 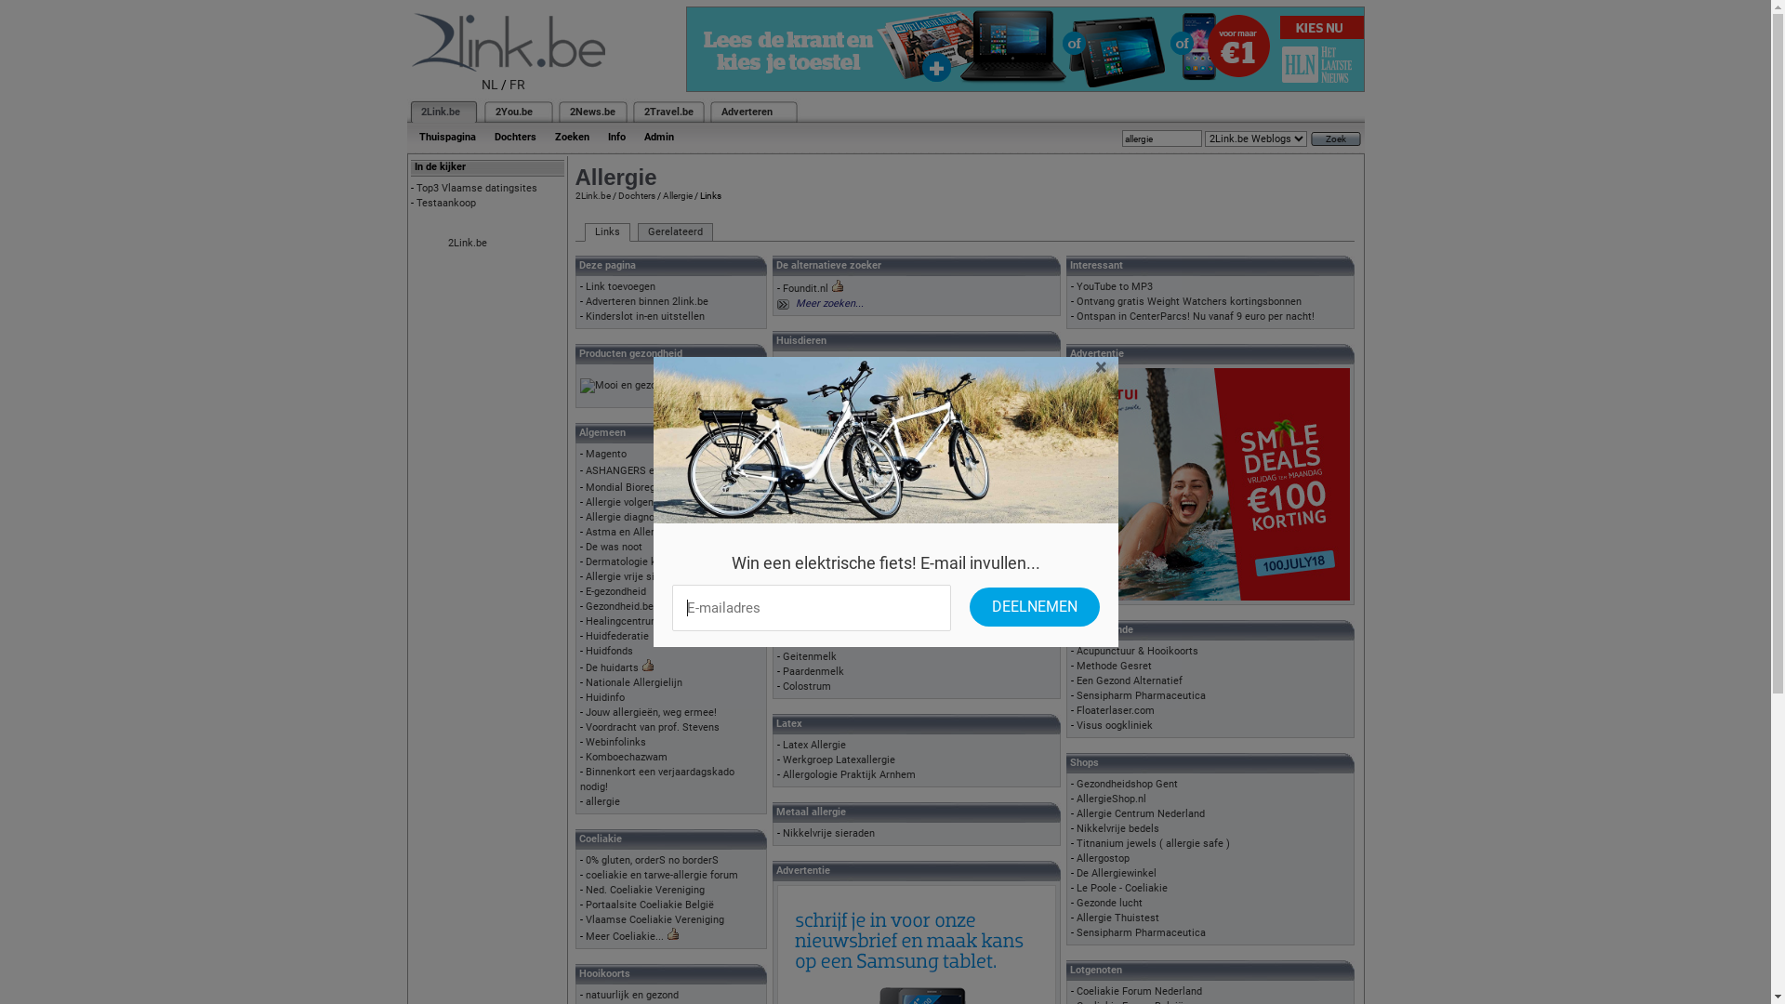 I want to click on Healingcentrum De Gids, so click(x=642, y=621).